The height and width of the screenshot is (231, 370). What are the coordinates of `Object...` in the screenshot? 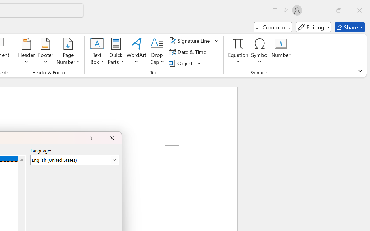 It's located at (185, 63).